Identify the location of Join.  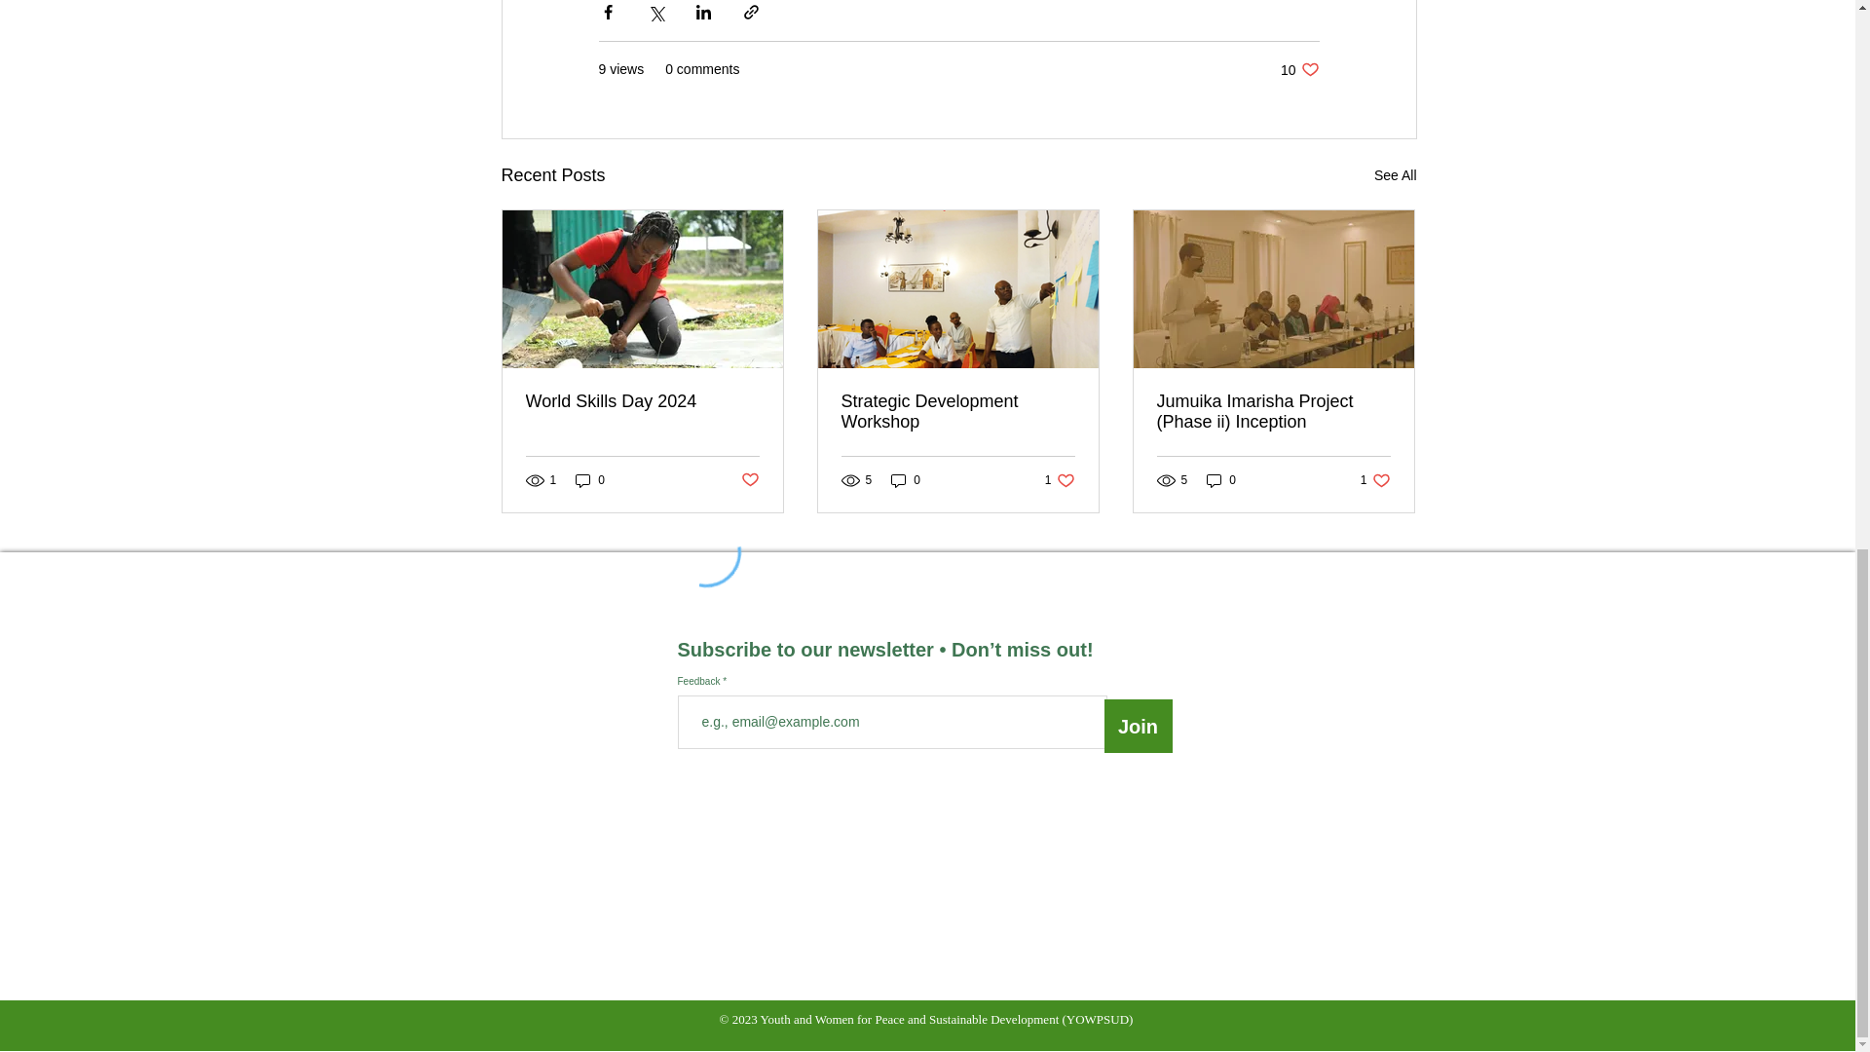
(1396, 175).